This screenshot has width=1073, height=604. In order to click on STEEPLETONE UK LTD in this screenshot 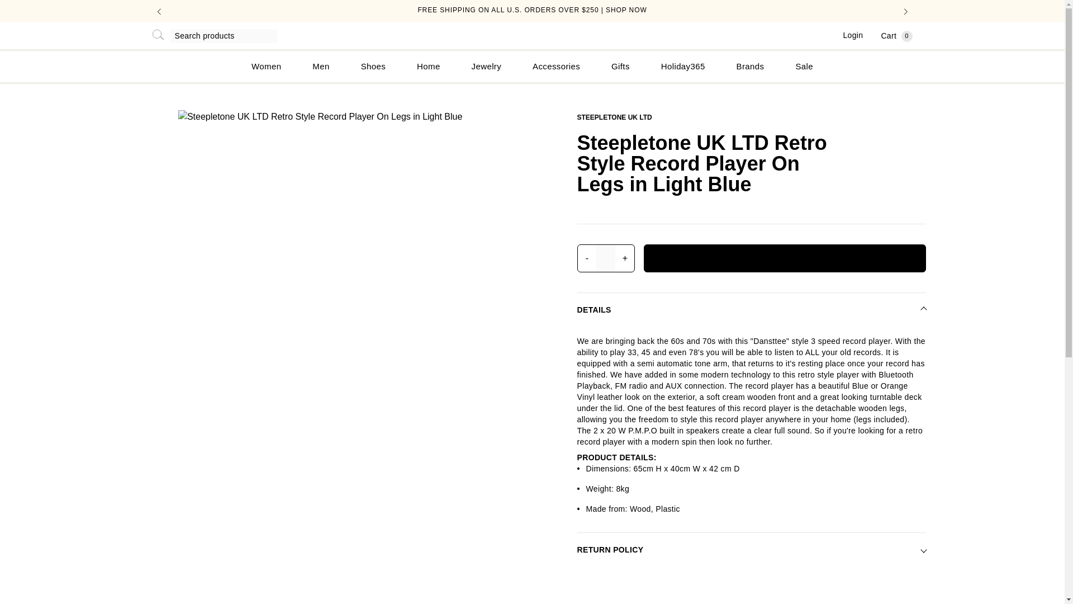, I will do `click(614, 117)`.